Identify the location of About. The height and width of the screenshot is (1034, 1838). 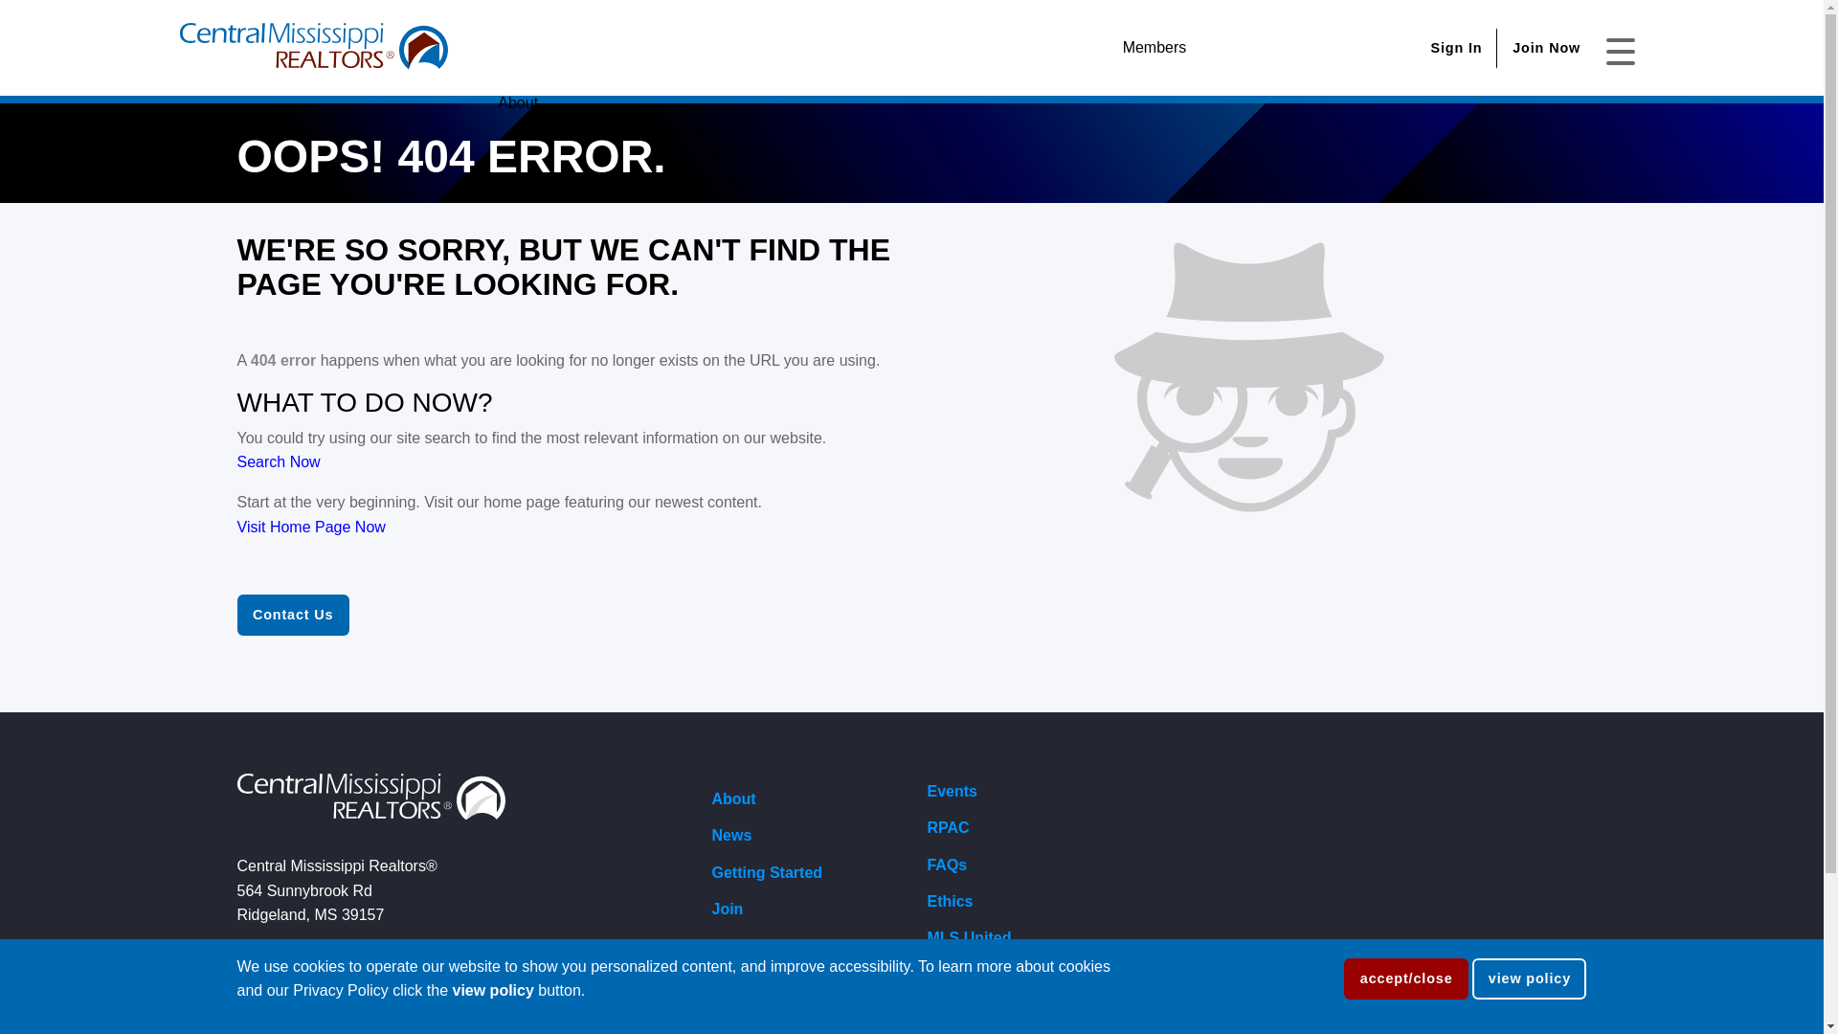
(563, 103).